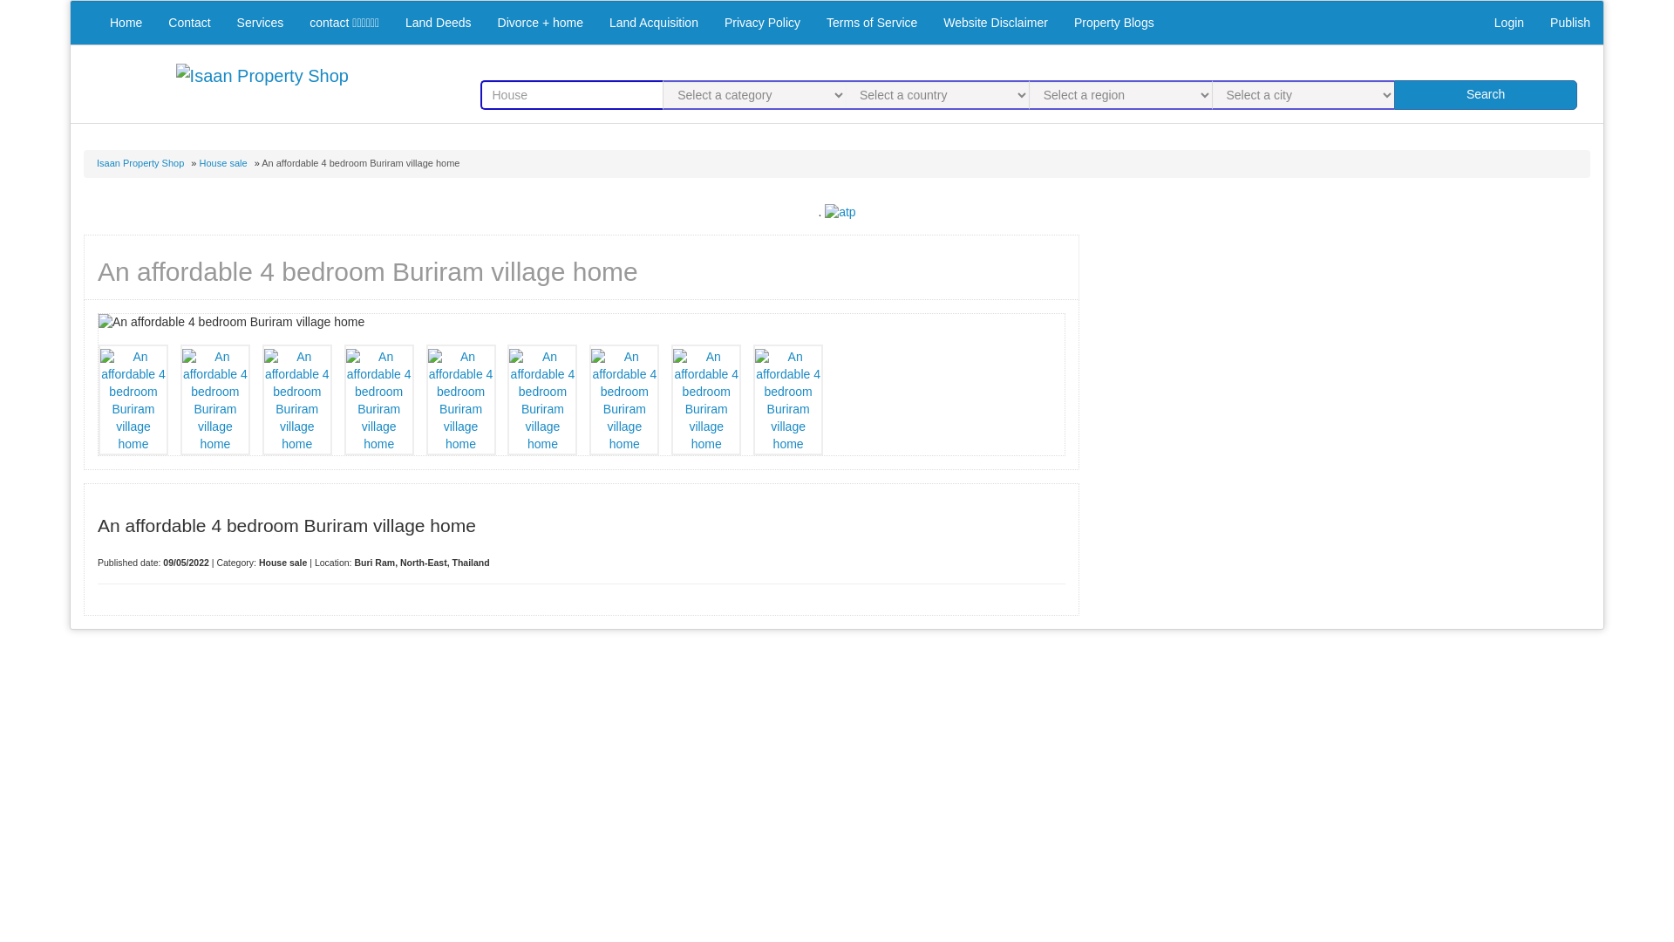 This screenshot has height=942, width=1674. What do you see at coordinates (223, 163) in the screenshot?
I see `House sale` at bounding box center [223, 163].